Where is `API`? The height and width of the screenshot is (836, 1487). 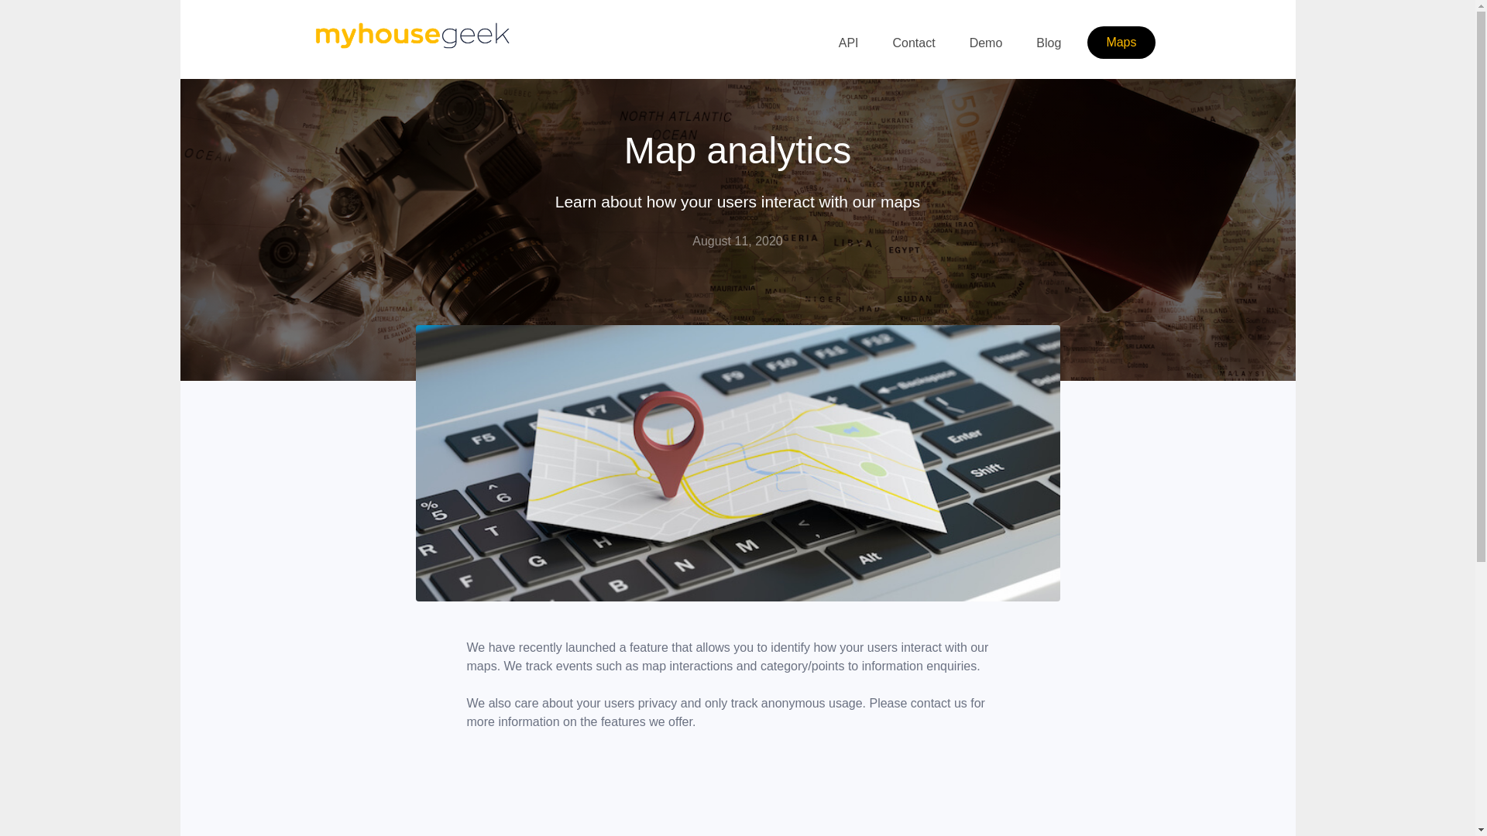 API is located at coordinates (849, 43).